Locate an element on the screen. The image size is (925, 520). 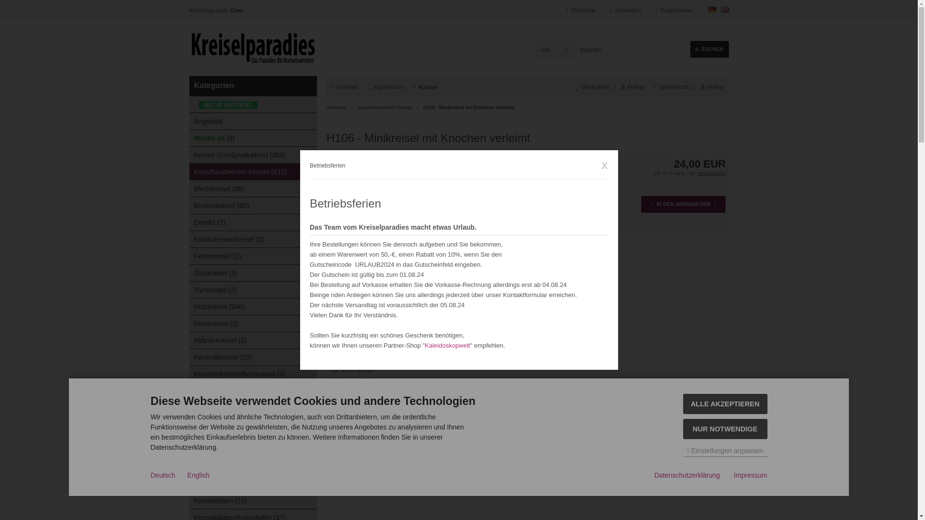
Anmelden is located at coordinates (625, 11).